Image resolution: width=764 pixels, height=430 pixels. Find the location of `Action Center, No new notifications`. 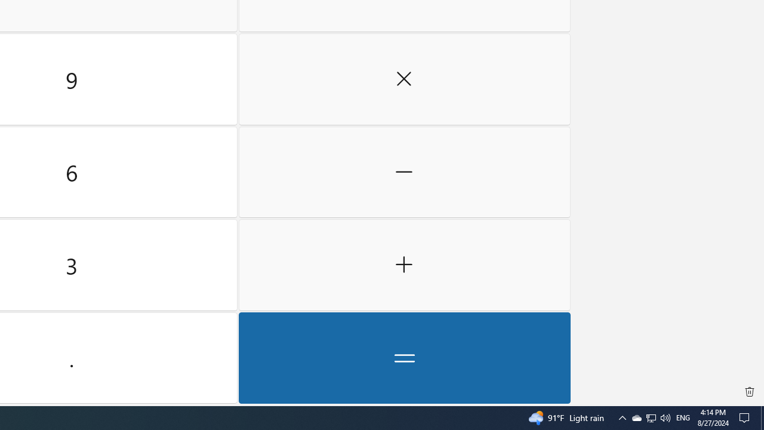

Action Center, No new notifications is located at coordinates (746, 418).